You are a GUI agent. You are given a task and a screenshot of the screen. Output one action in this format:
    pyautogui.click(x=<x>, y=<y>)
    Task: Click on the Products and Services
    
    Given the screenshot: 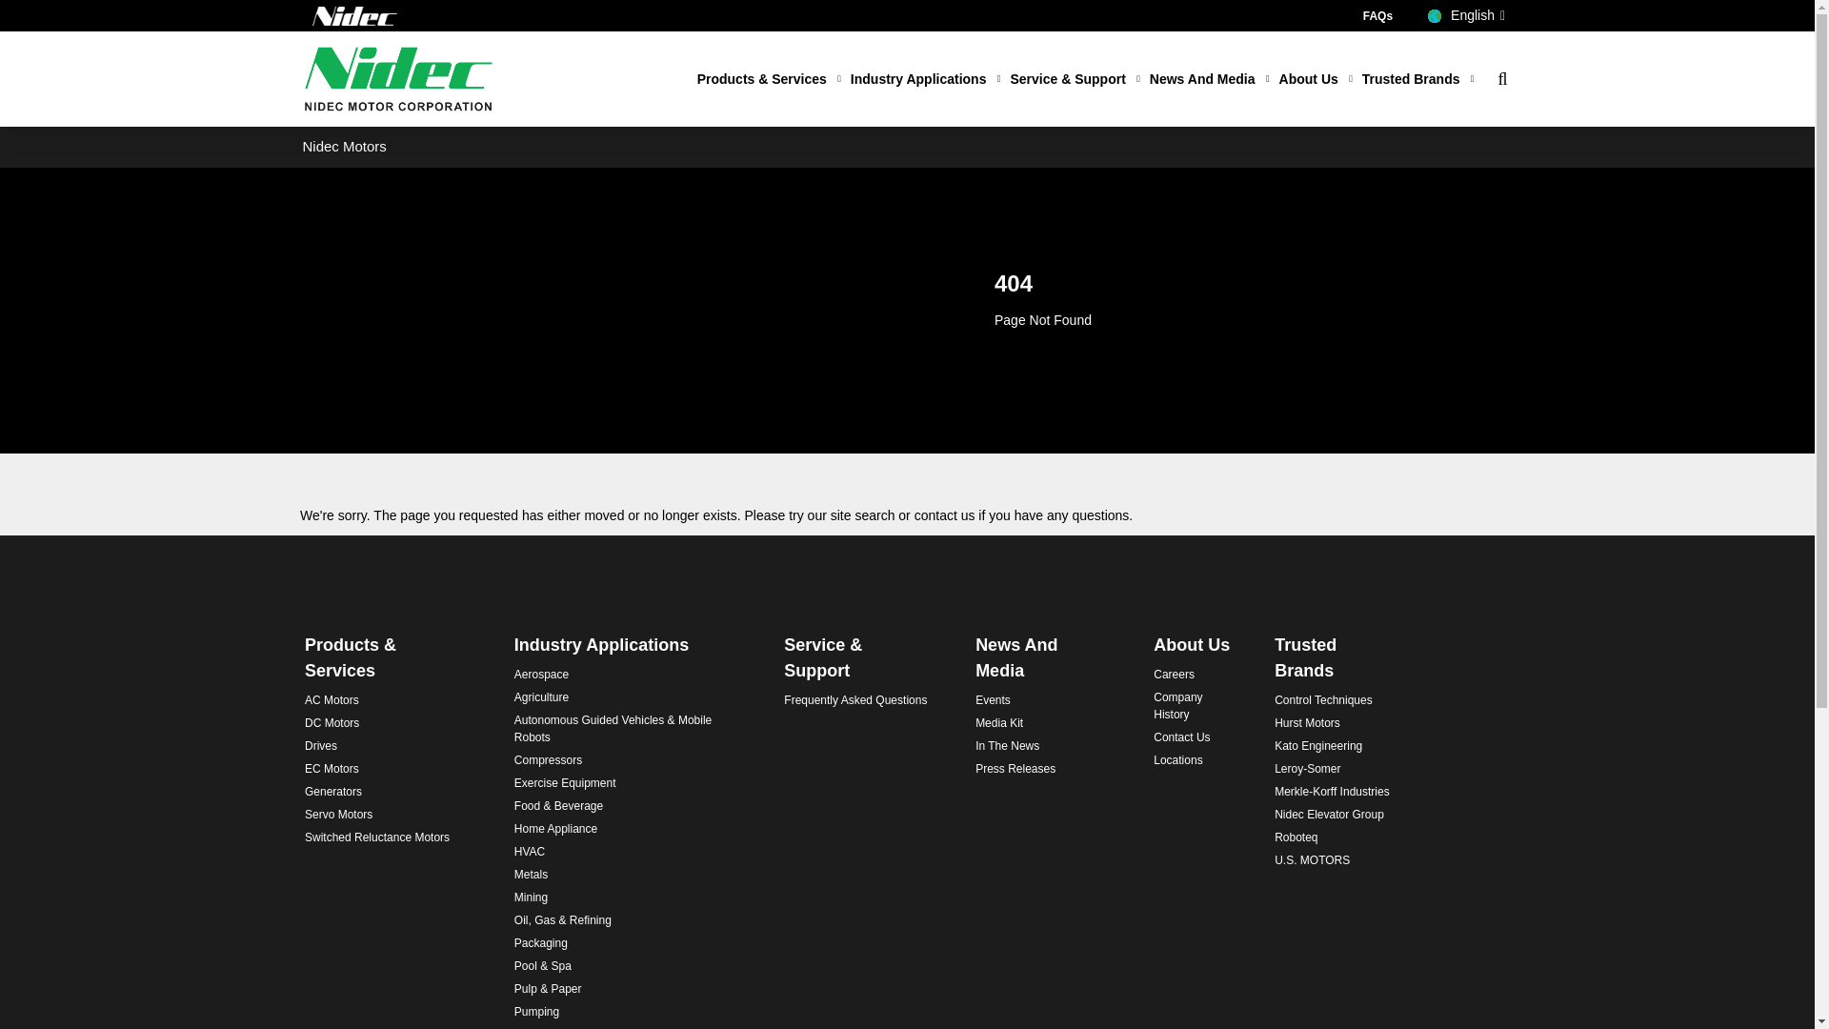 What is the action you would take?
    pyautogui.click(x=769, y=80)
    